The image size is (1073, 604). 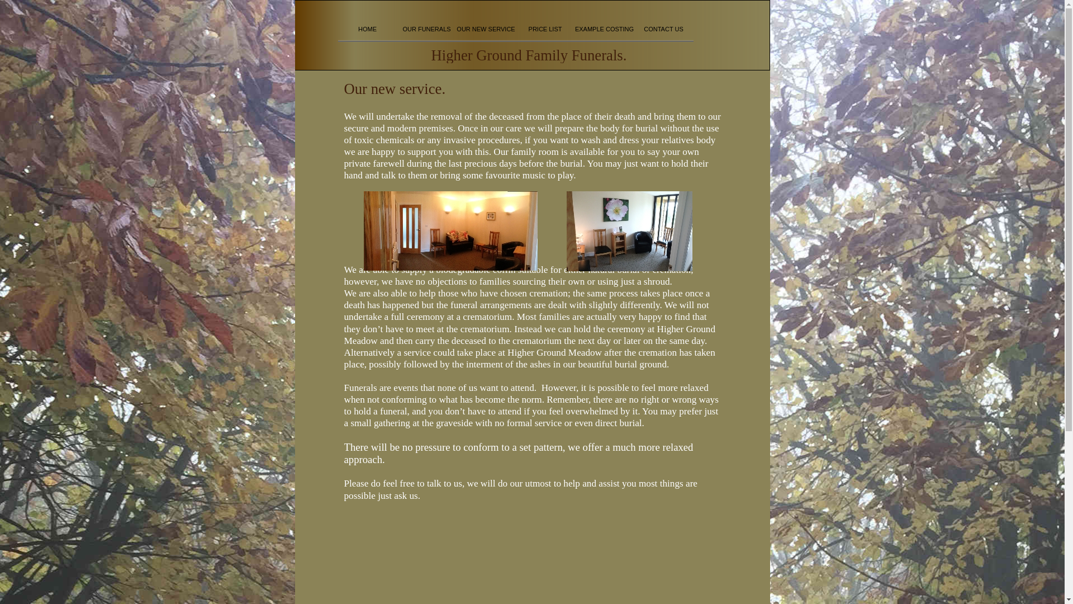 What do you see at coordinates (544, 29) in the screenshot?
I see `PRICE LIST` at bounding box center [544, 29].